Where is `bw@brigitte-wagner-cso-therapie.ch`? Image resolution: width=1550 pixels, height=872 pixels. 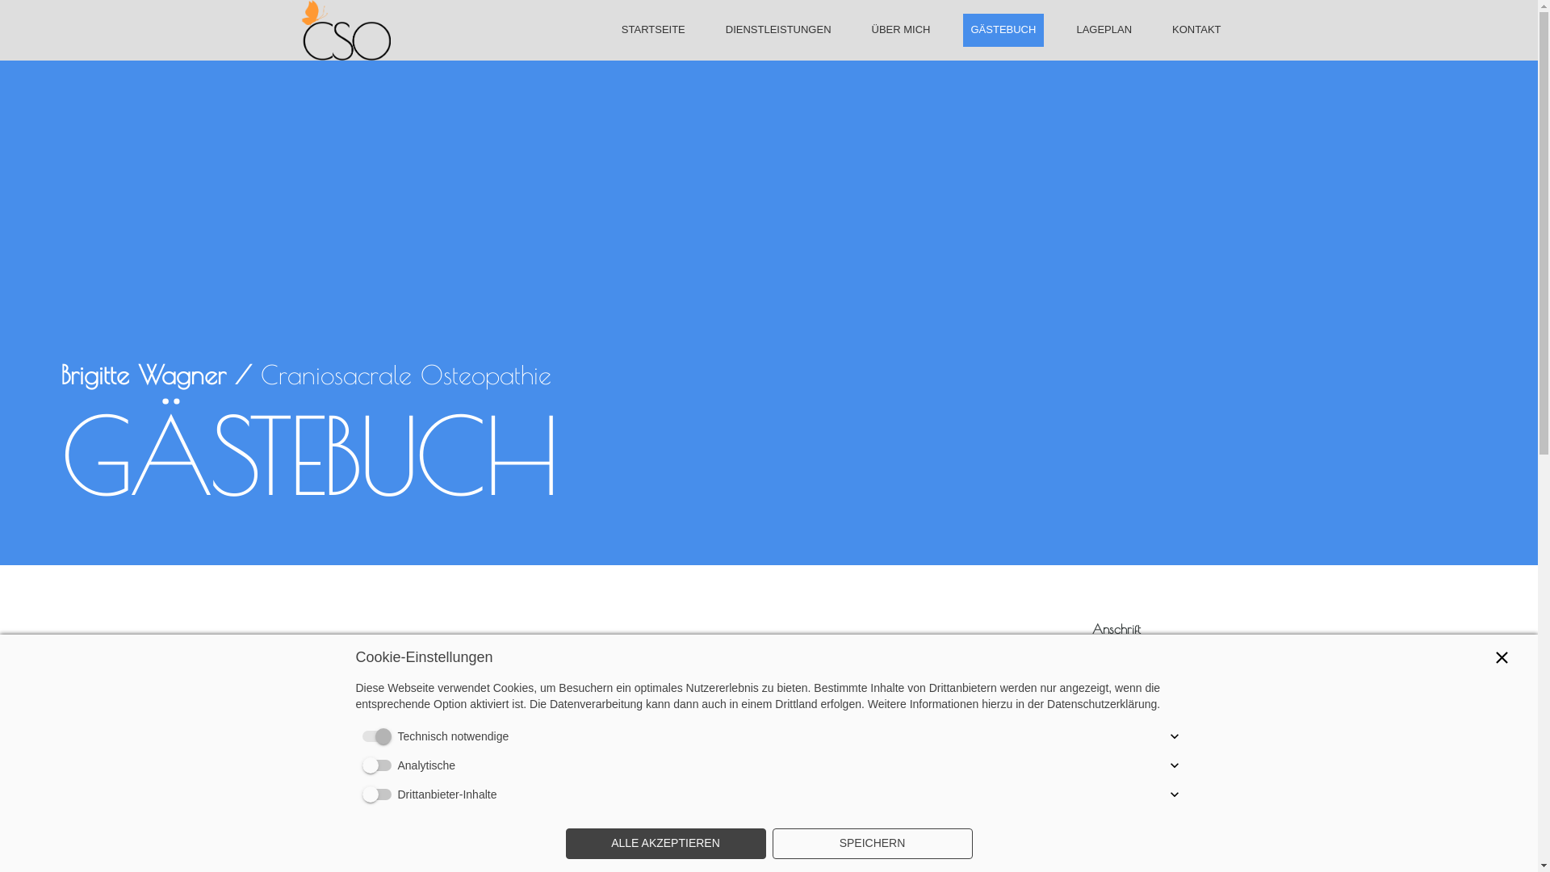
bw@brigitte-wagner-cso-therapie.ch is located at coordinates (1150, 798).